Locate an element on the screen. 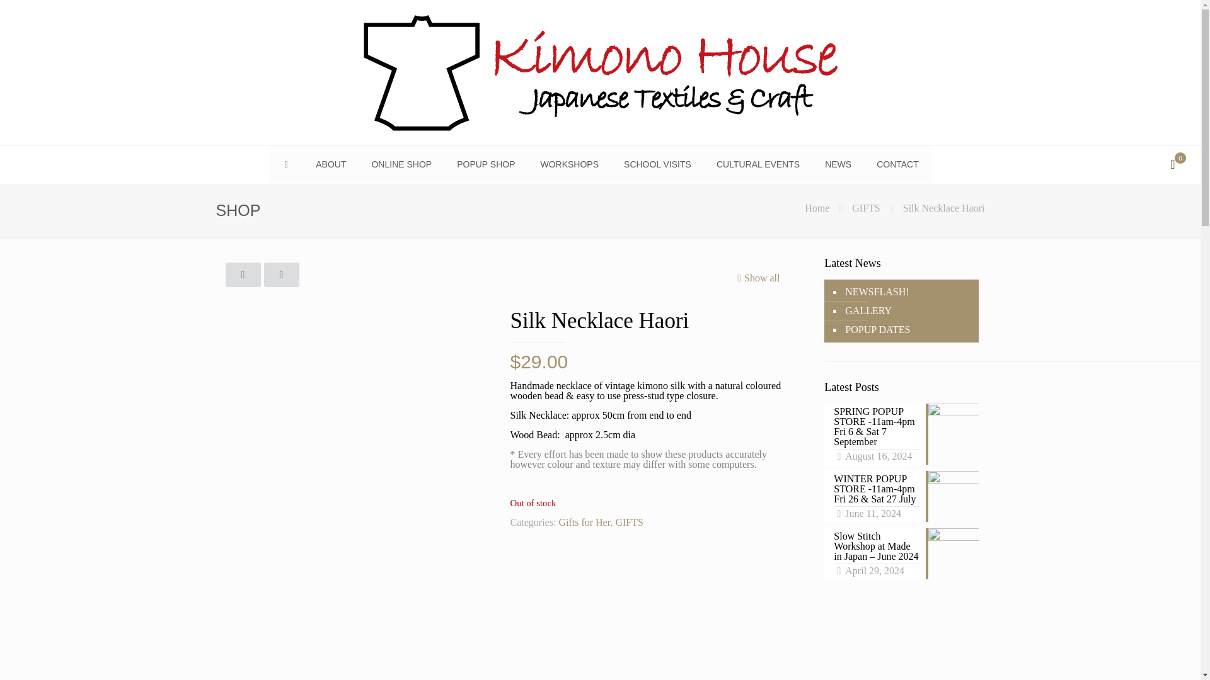  POPUP SHOP is located at coordinates (485, 164).